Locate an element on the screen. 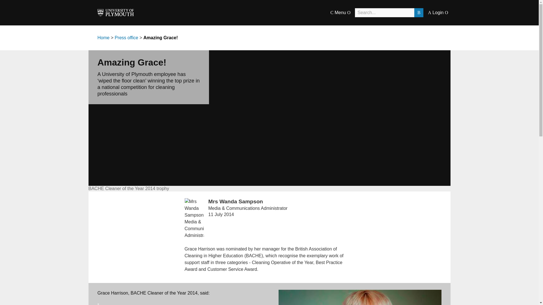 This screenshot has width=543, height=305. A Login O is located at coordinates (438, 12).